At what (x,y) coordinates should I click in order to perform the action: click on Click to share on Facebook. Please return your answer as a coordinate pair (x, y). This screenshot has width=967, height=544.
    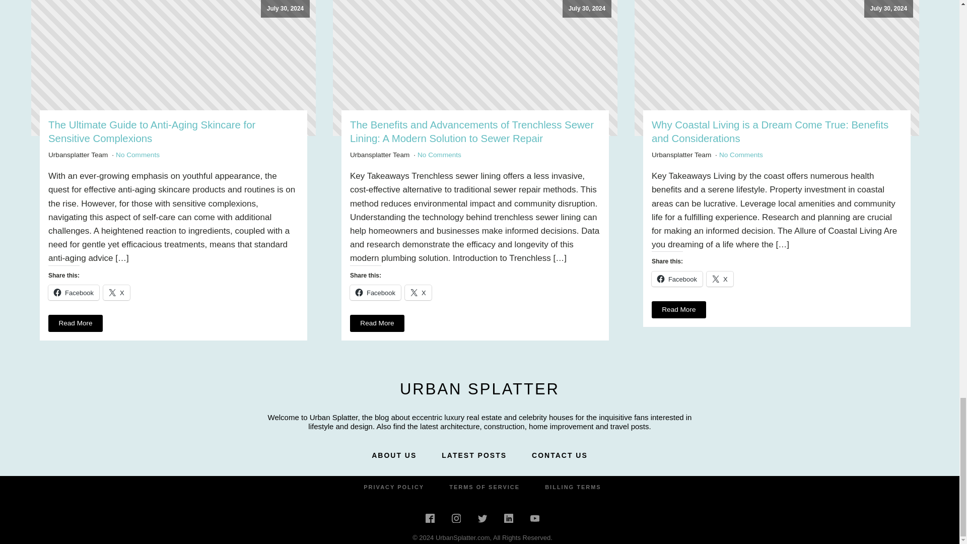
    Looking at the image, I should click on (74, 292).